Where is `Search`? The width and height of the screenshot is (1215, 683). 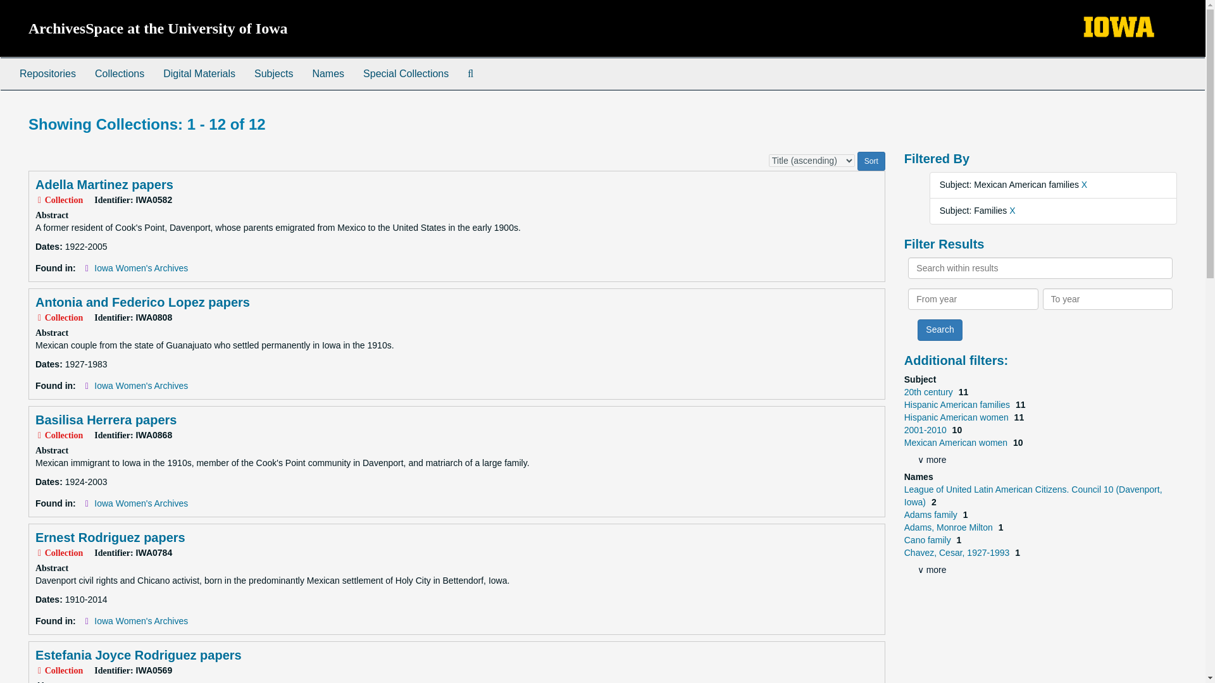
Search is located at coordinates (939, 330).